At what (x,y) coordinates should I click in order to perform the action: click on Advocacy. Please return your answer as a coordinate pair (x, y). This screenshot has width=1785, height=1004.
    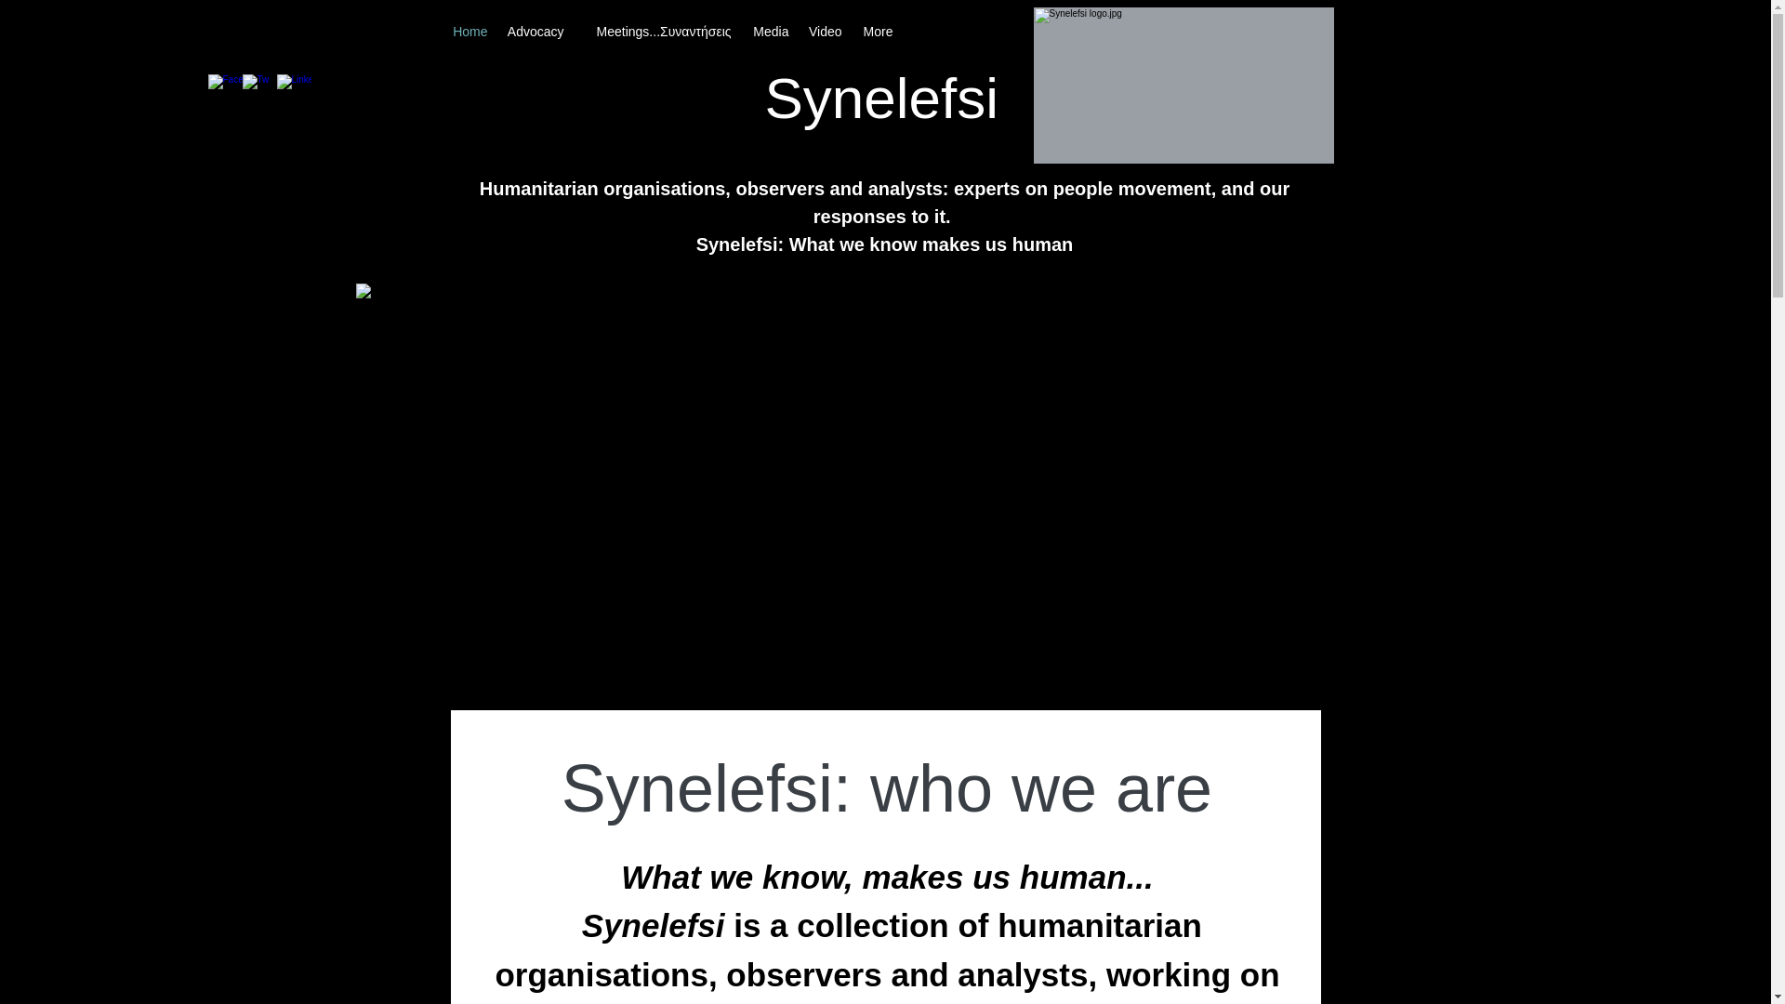
    Looking at the image, I should click on (534, 32).